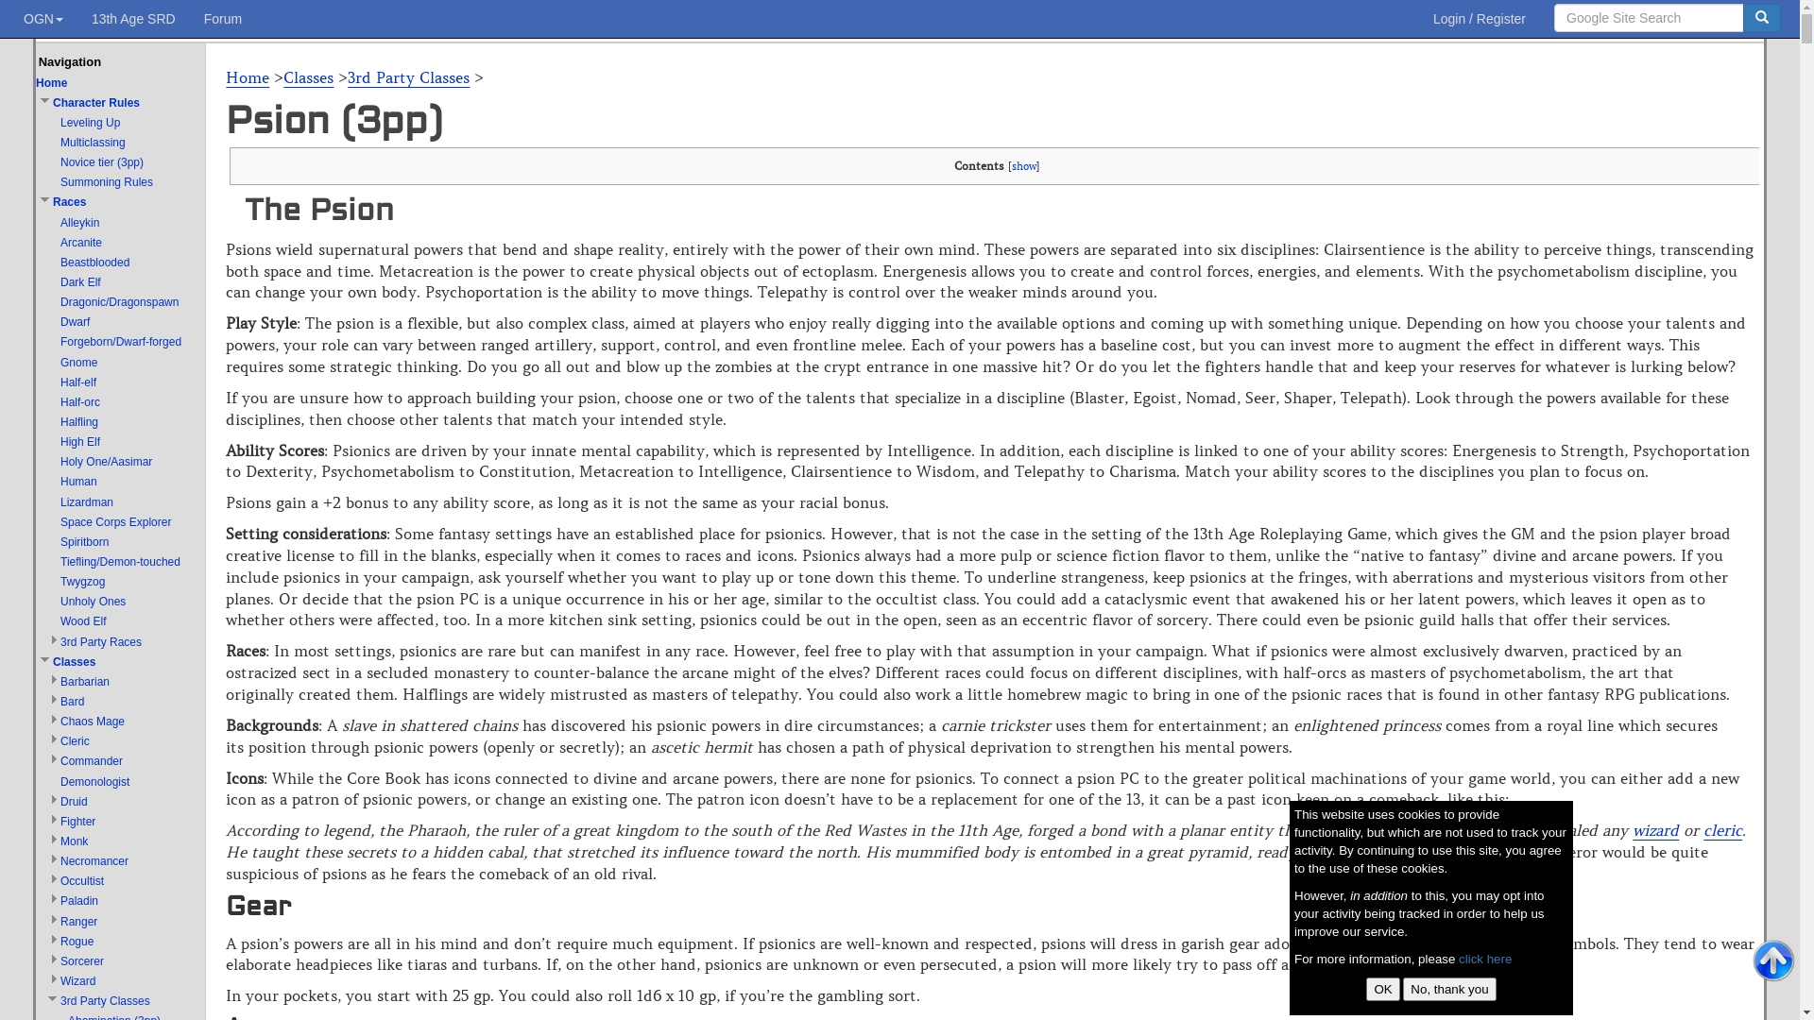 The height and width of the screenshot is (1020, 1814). Describe the element at coordinates (78, 382) in the screenshot. I see `Half-elf` at that location.